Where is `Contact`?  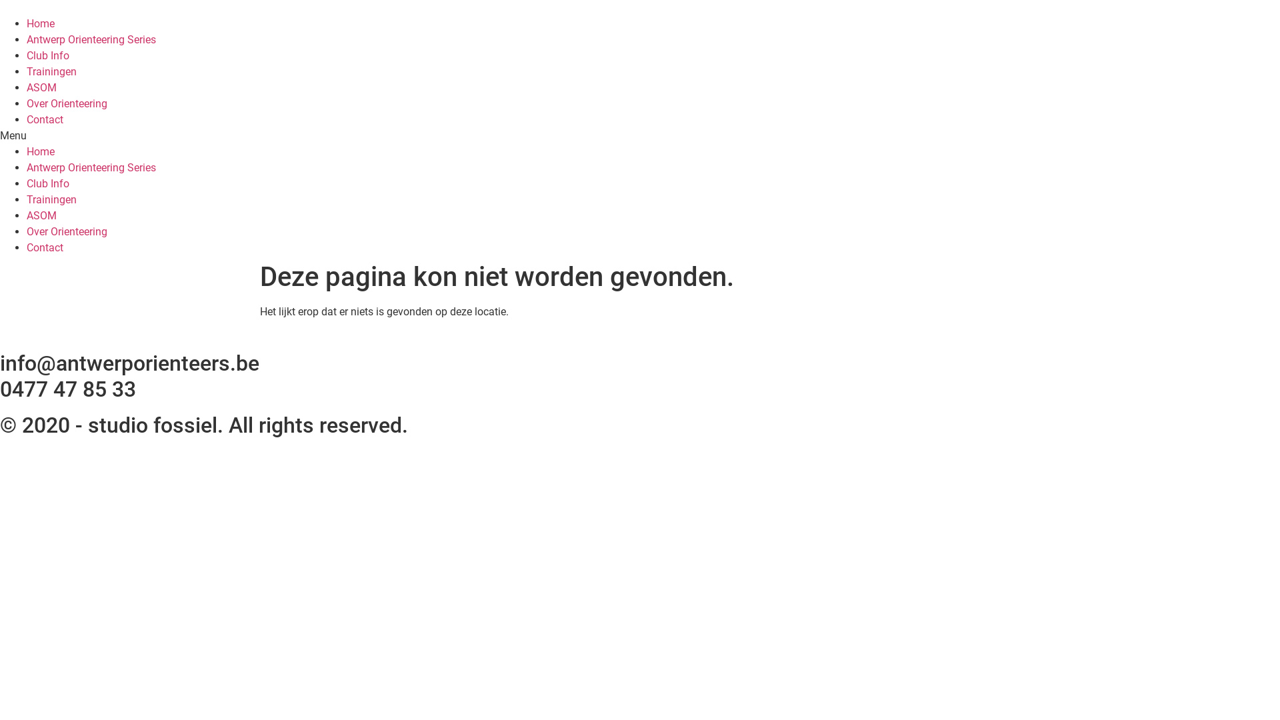 Contact is located at coordinates (45, 248).